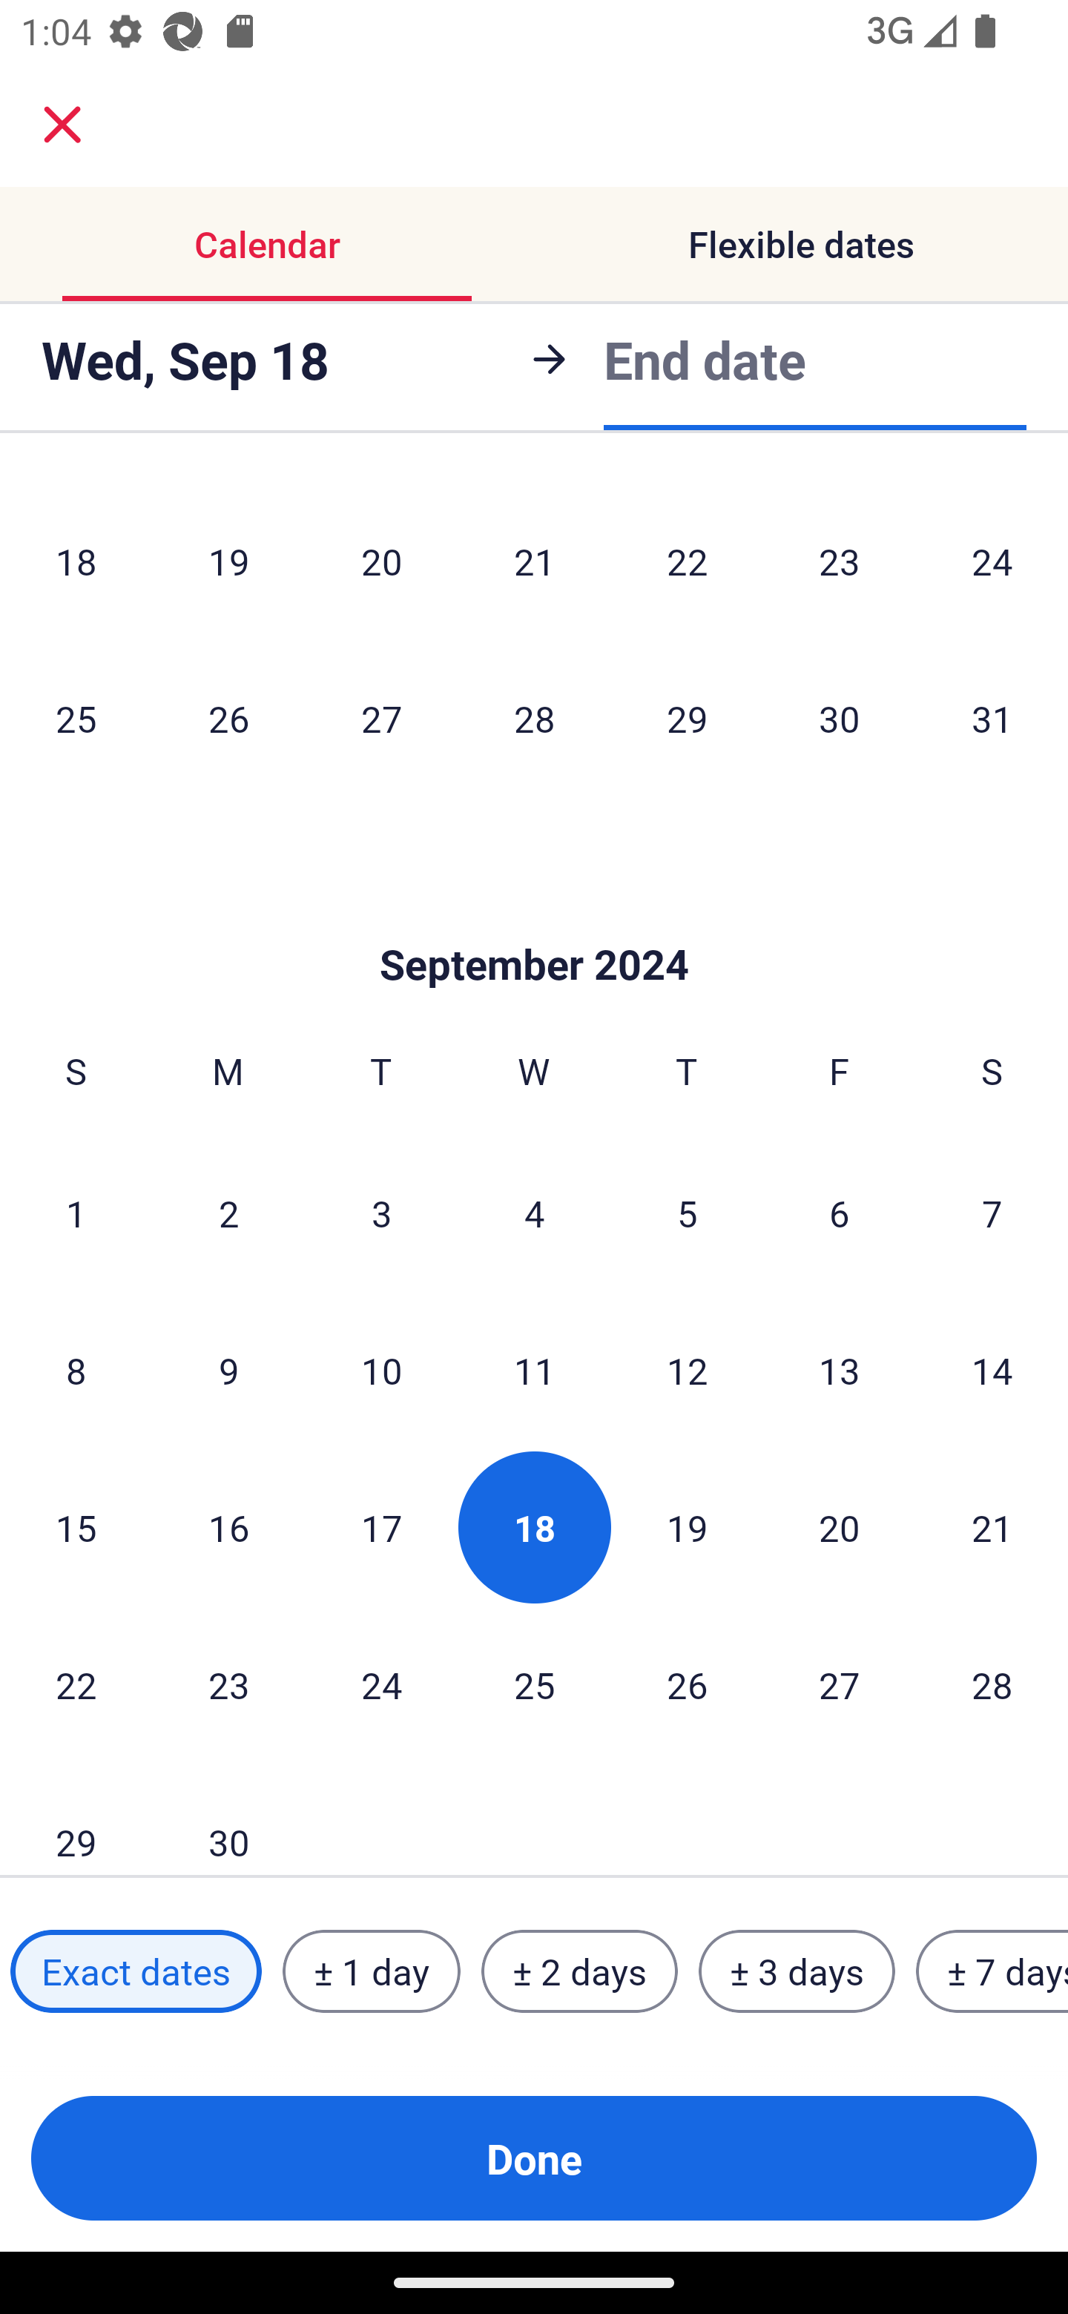  Describe the element at coordinates (992, 1971) in the screenshot. I see `± 7 days` at that location.